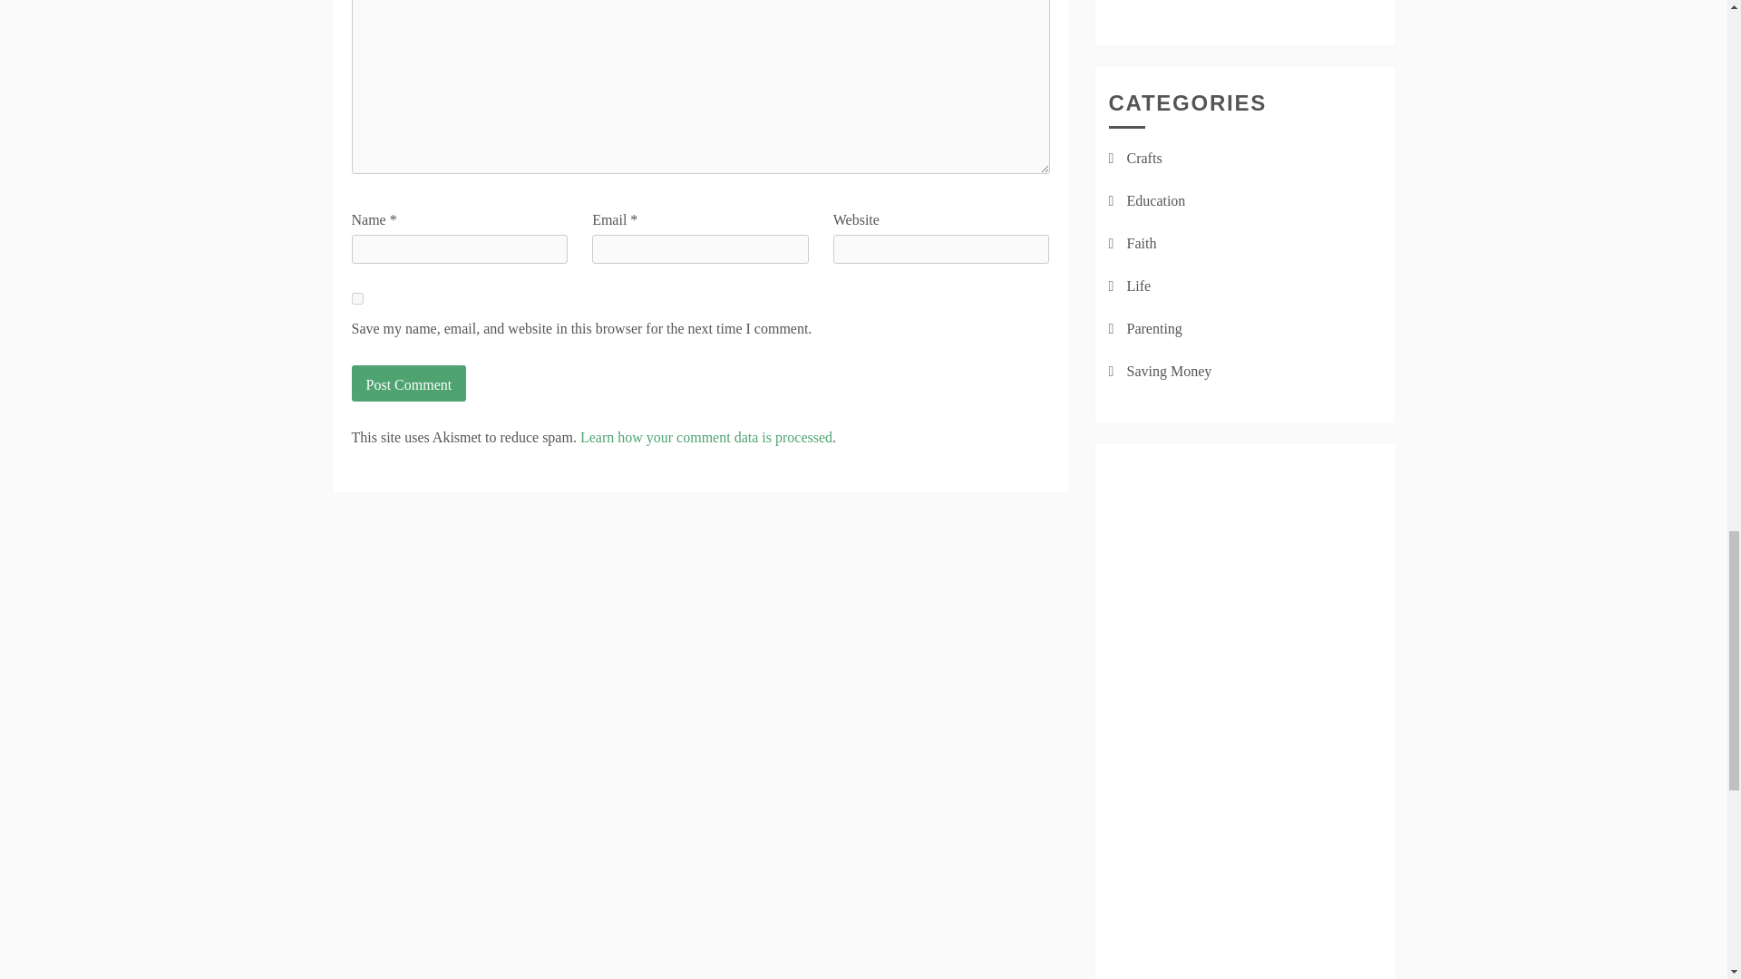 This screenshot has height=979, width=1741. I want to click on Post Comment, so click(408, 383).